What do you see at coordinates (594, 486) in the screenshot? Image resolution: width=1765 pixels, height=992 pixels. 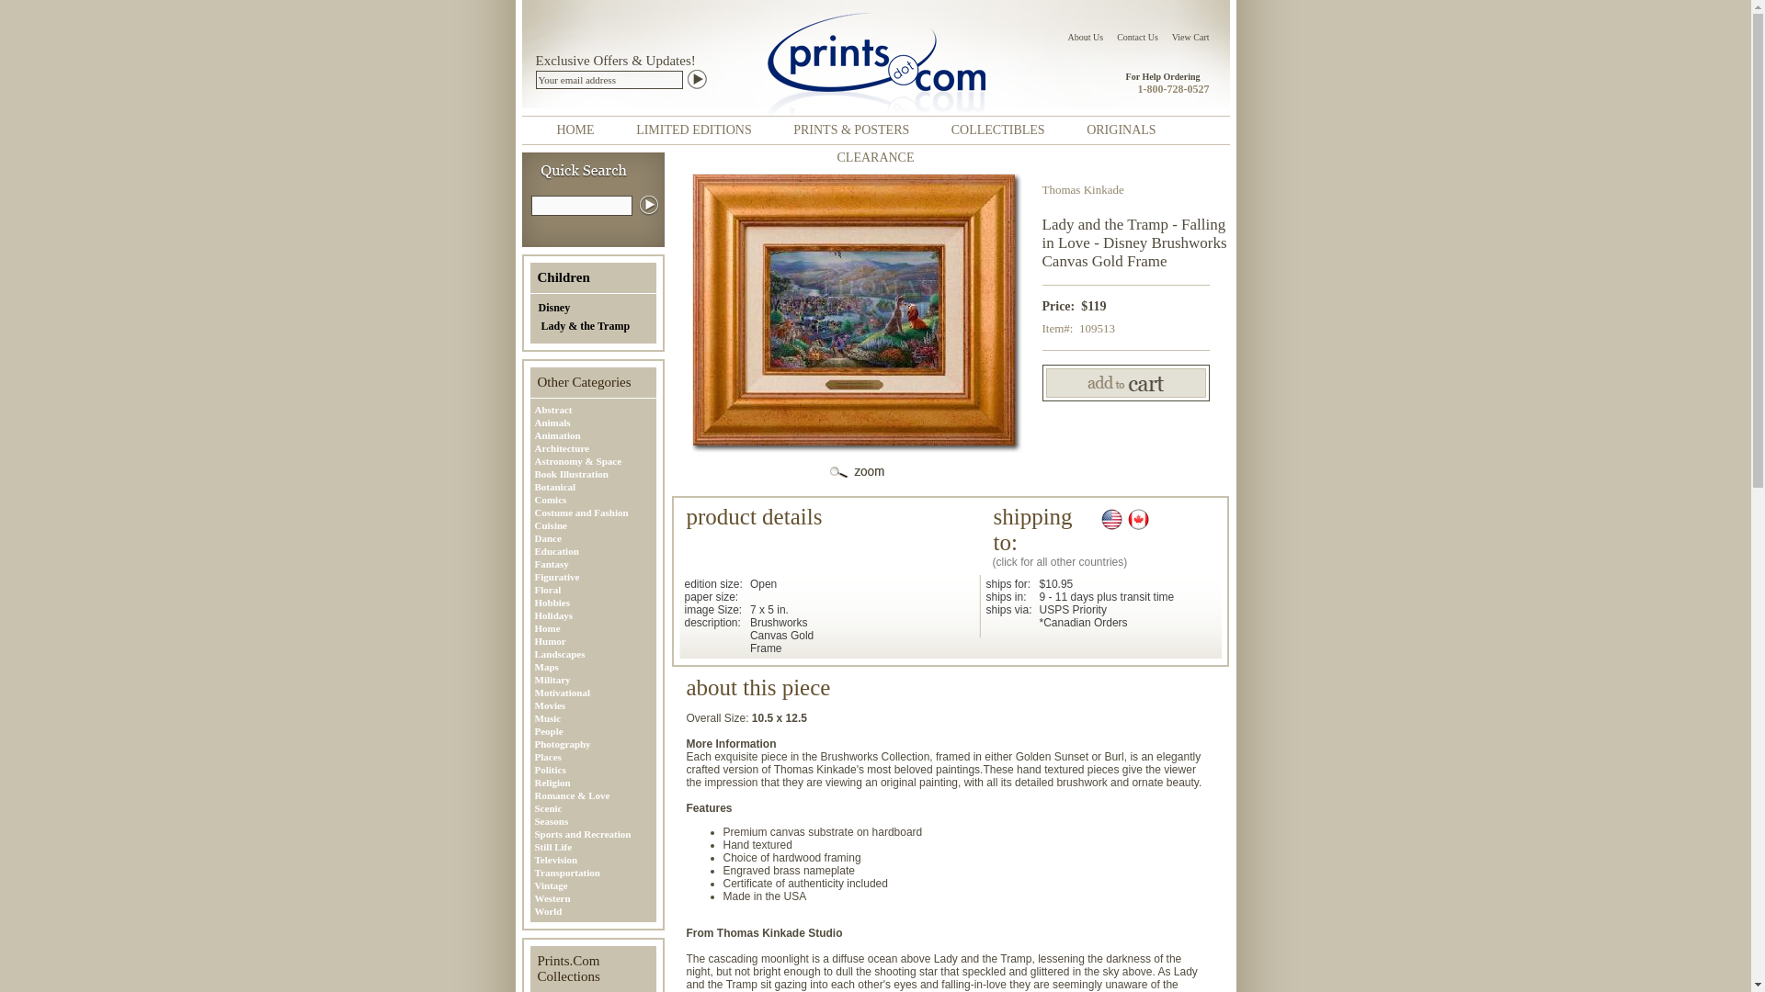 I see `Botanical` at bounding box center [594, 486].